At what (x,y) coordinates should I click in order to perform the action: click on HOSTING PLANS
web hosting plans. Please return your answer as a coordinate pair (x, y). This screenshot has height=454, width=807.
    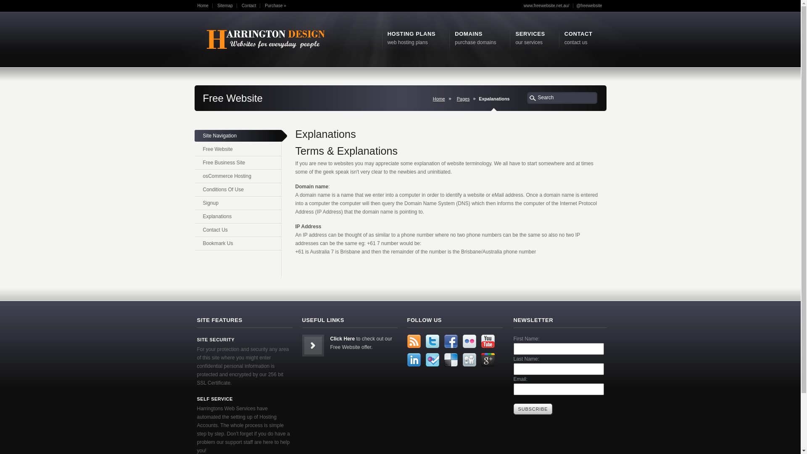
    Looking at the image, I should click on (412, 38).